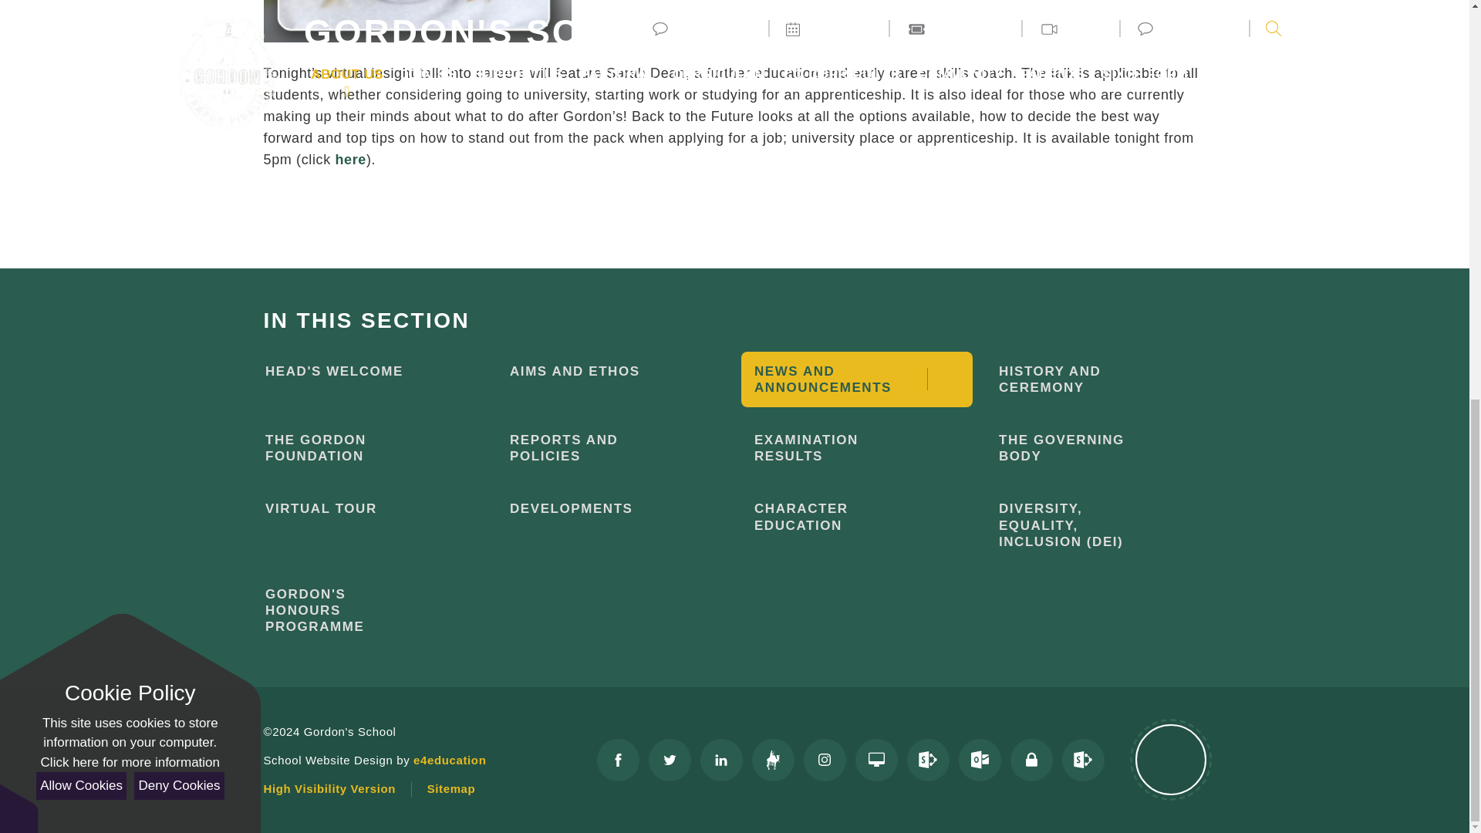 The image size is (1481, 833). Describe the element at coordinates (179, 19) in the screenshot. I see `Deny Cookies` at that location.